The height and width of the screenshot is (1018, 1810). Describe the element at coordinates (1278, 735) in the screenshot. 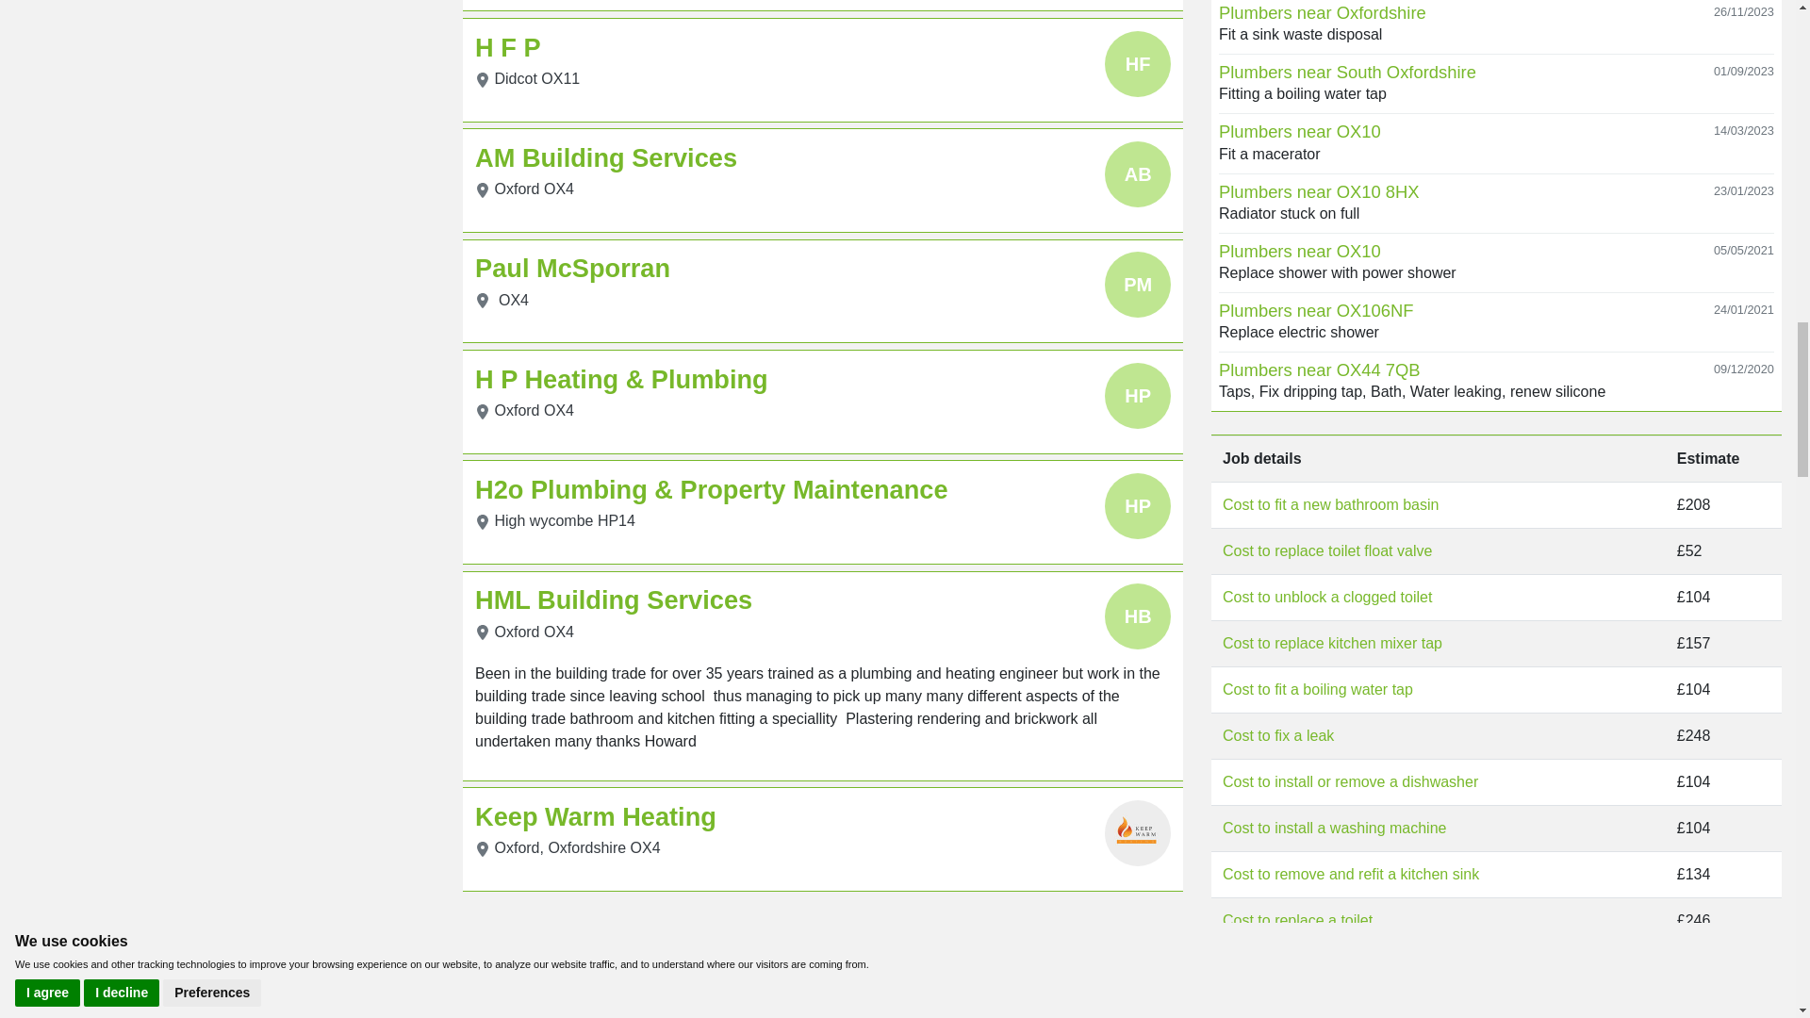

I see `Cost to fix a leak` at that location.